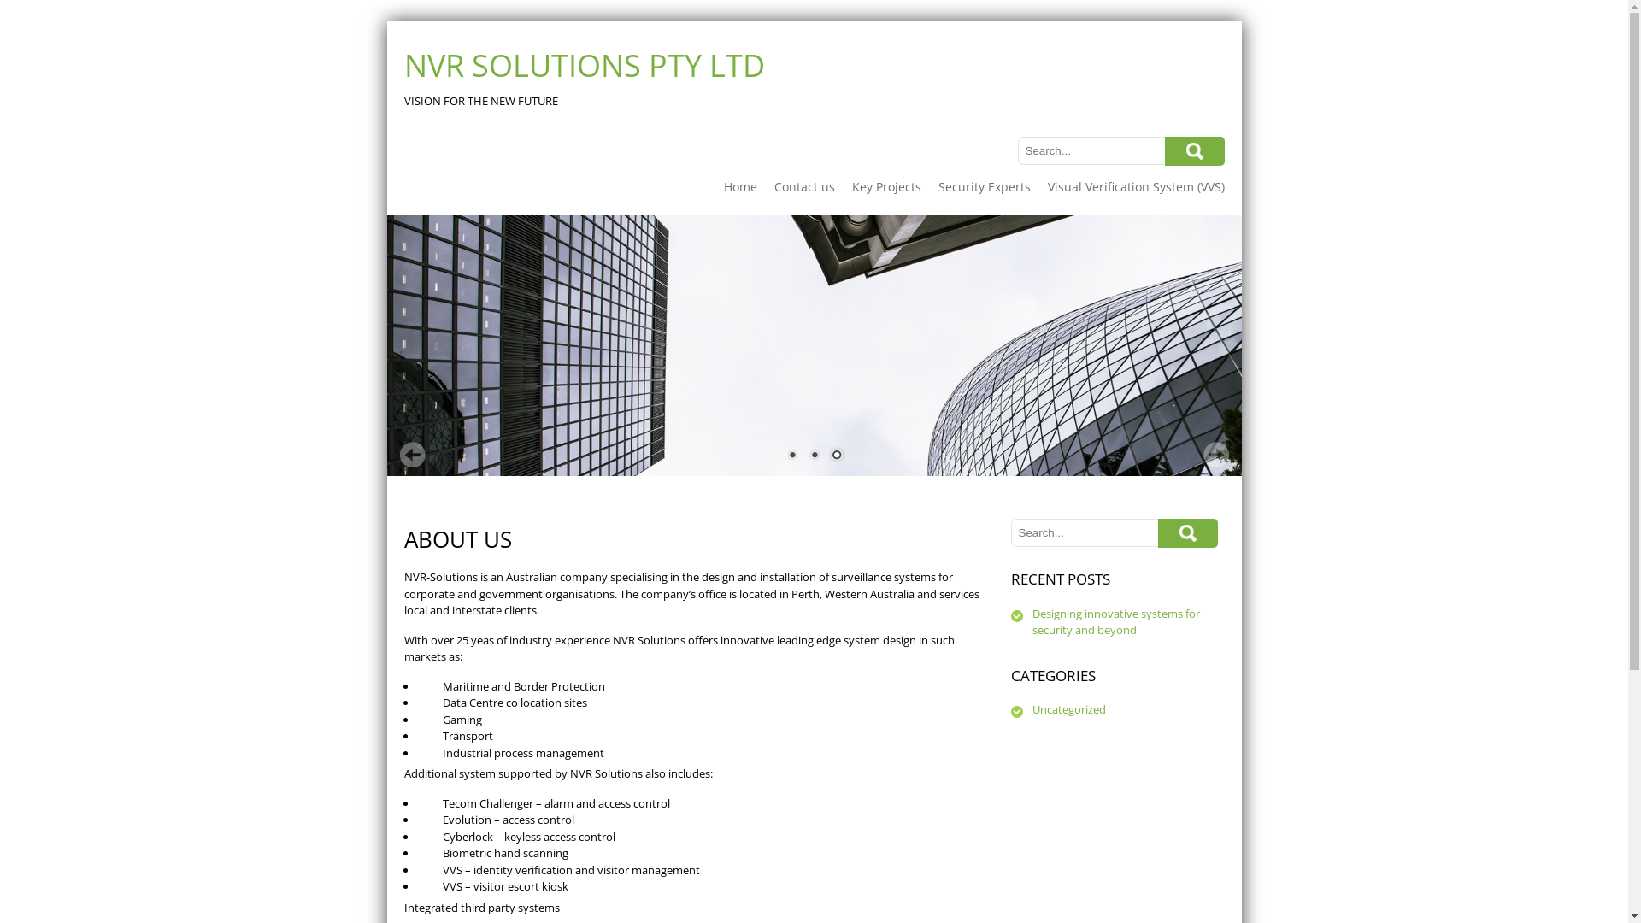  I want to click on 3, so click(837, 456).